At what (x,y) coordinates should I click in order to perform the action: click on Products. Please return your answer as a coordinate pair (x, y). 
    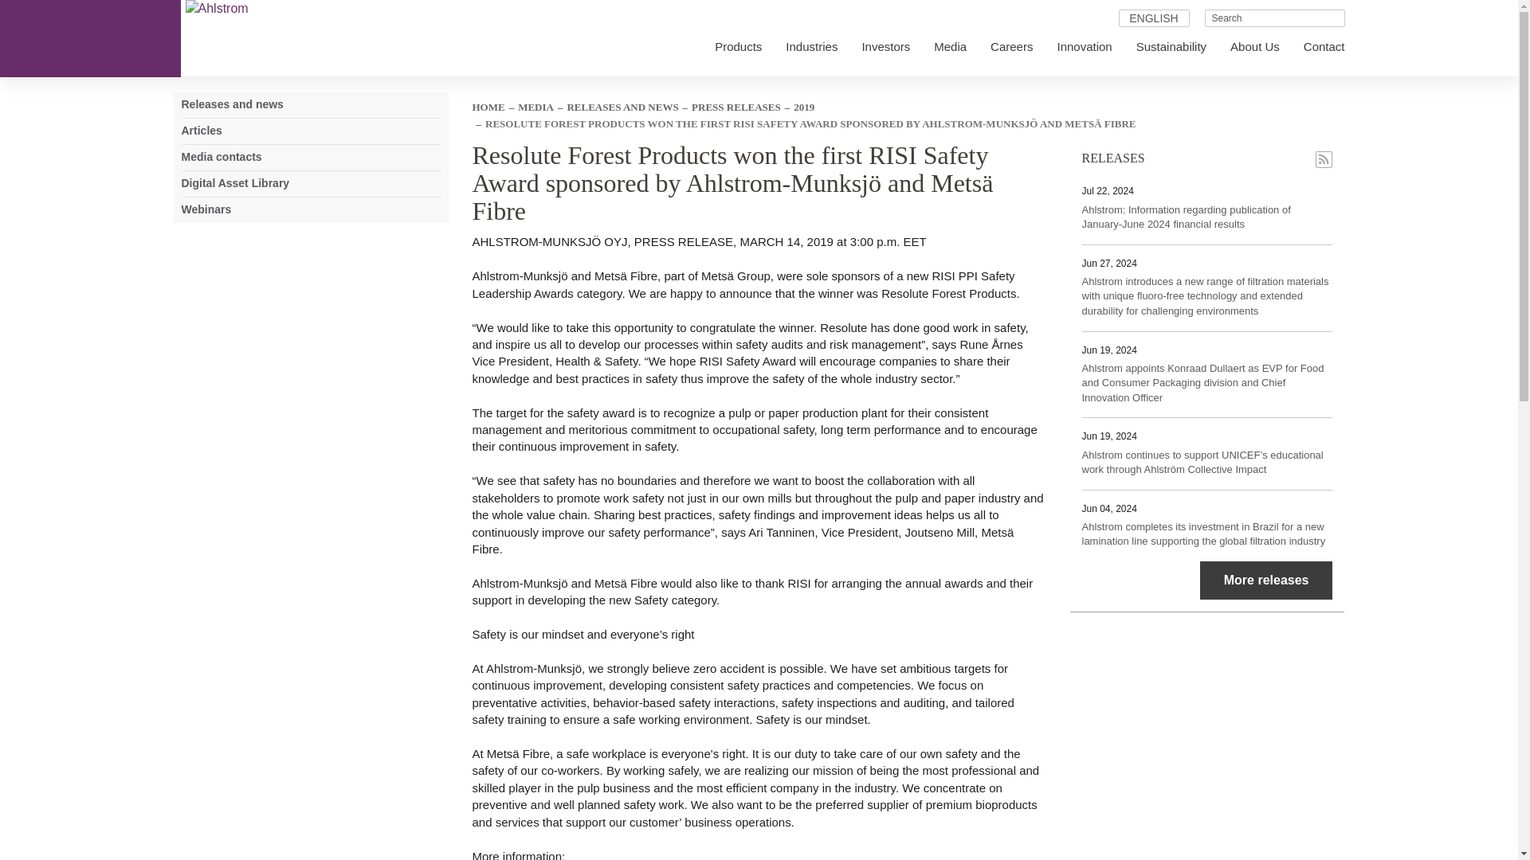
    Looking at the image, I should click on (727, 46).